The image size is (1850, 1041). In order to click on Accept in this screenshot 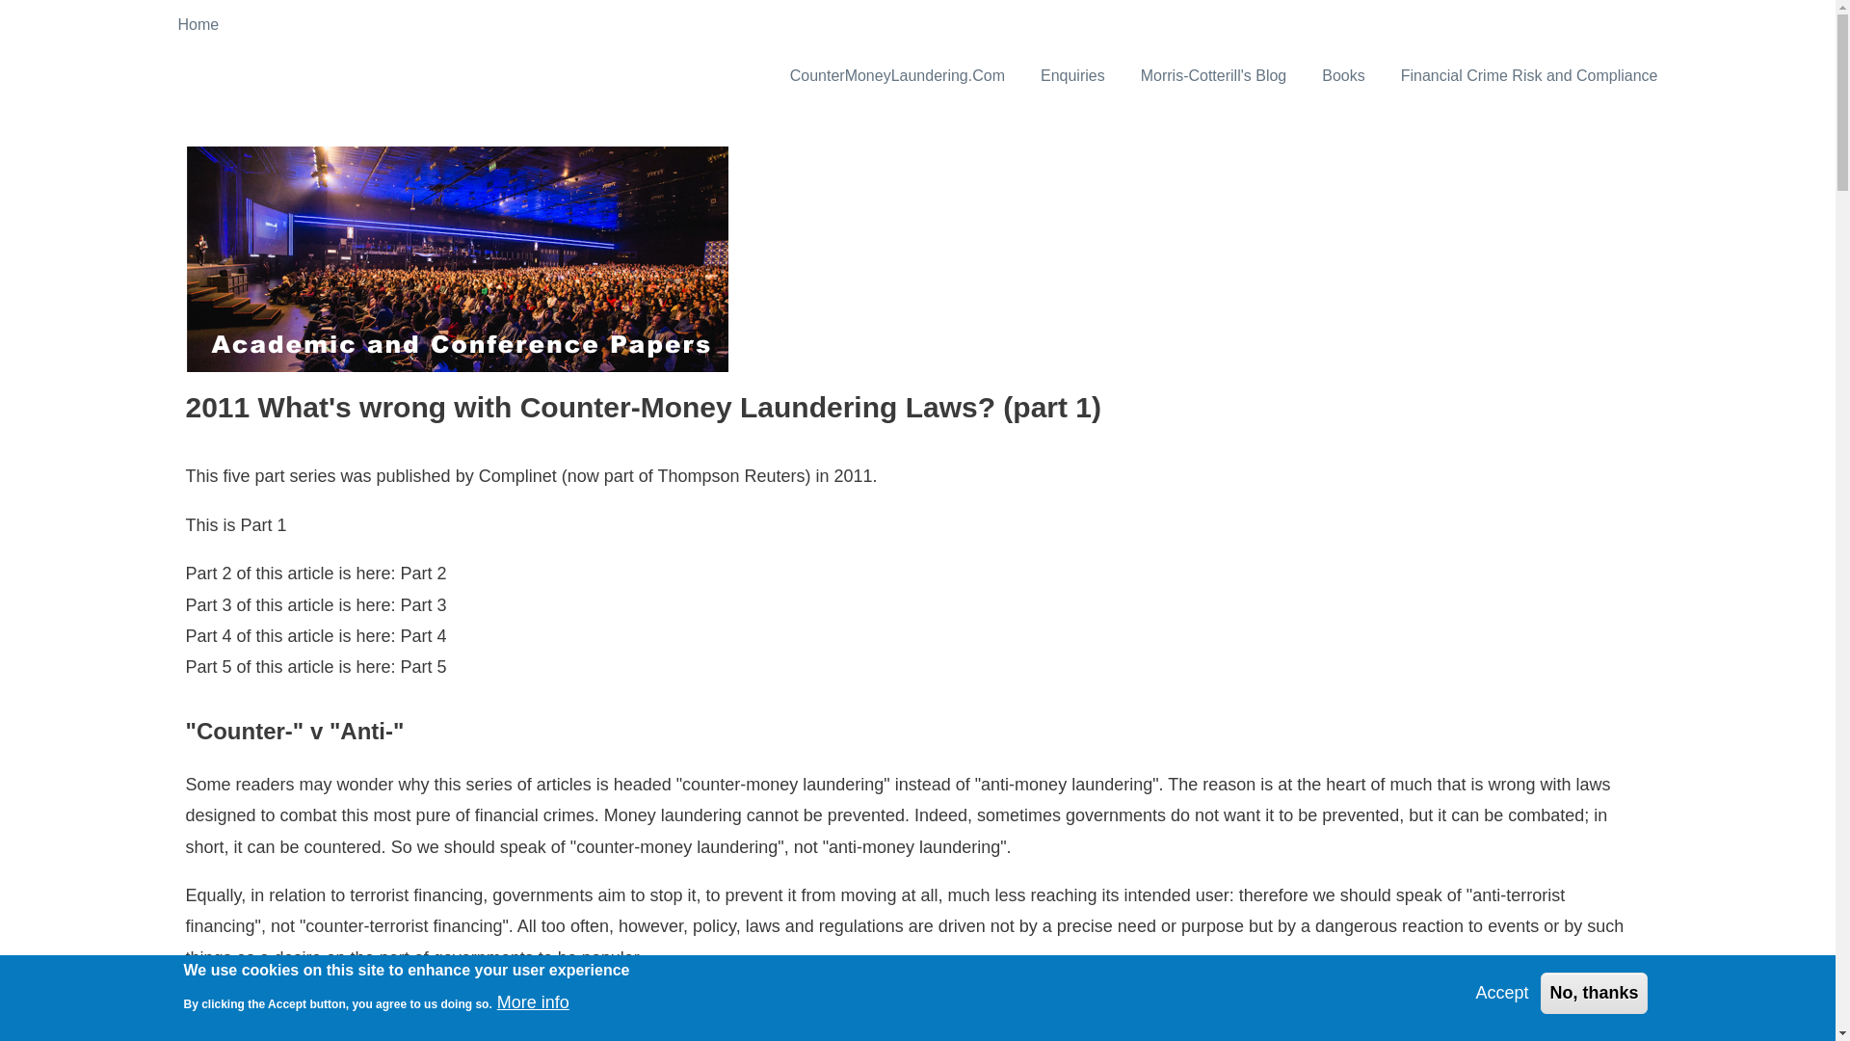, I will do `click(1501, 993)`.